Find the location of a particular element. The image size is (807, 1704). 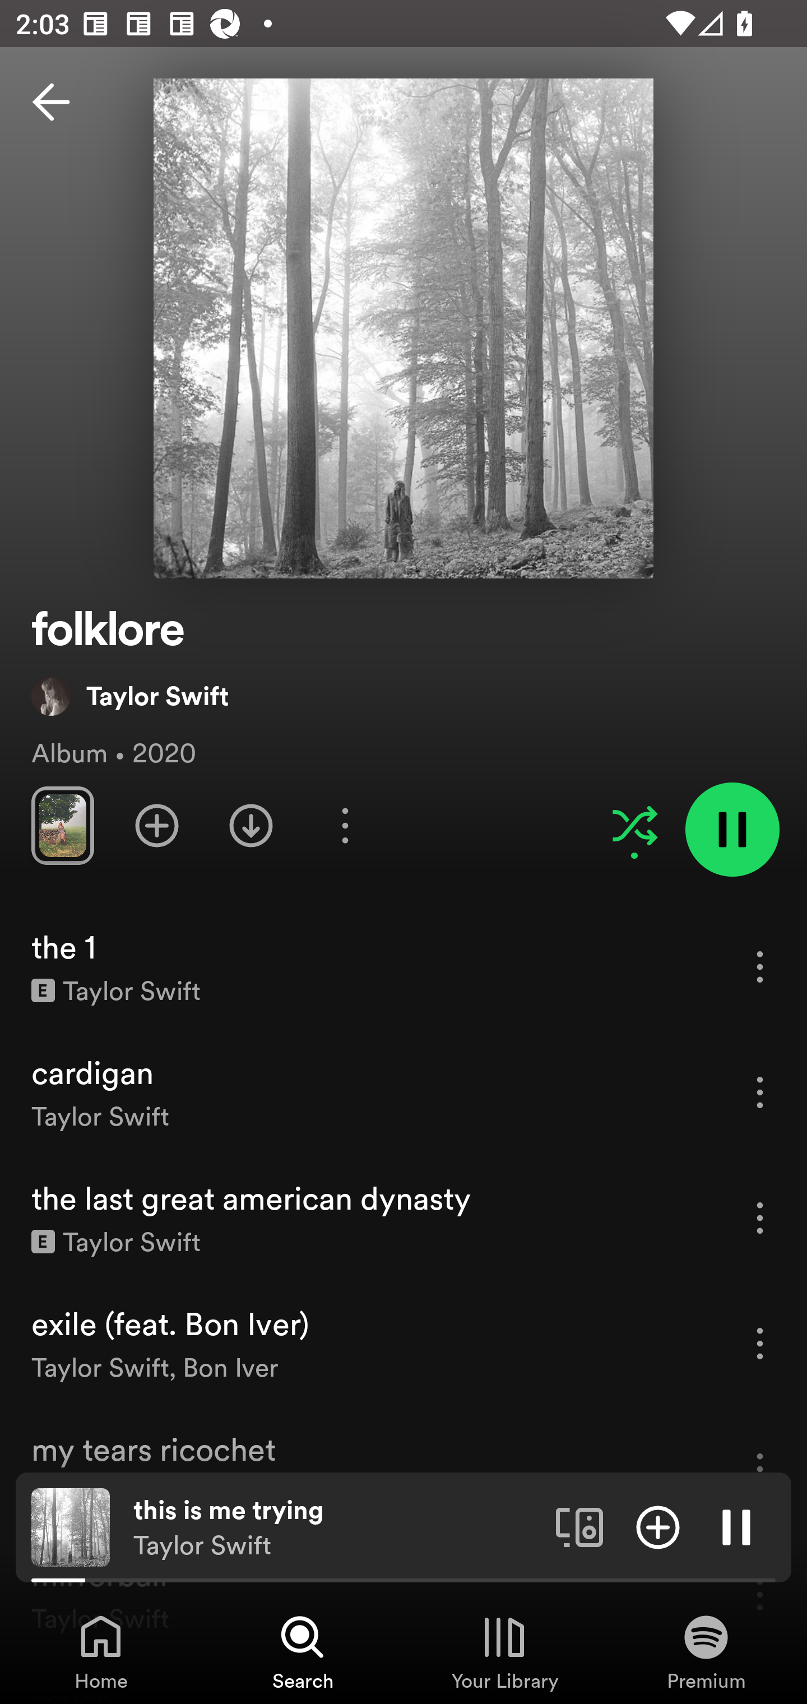

Add playlist to Your Library is located at coordinates (157, 825).